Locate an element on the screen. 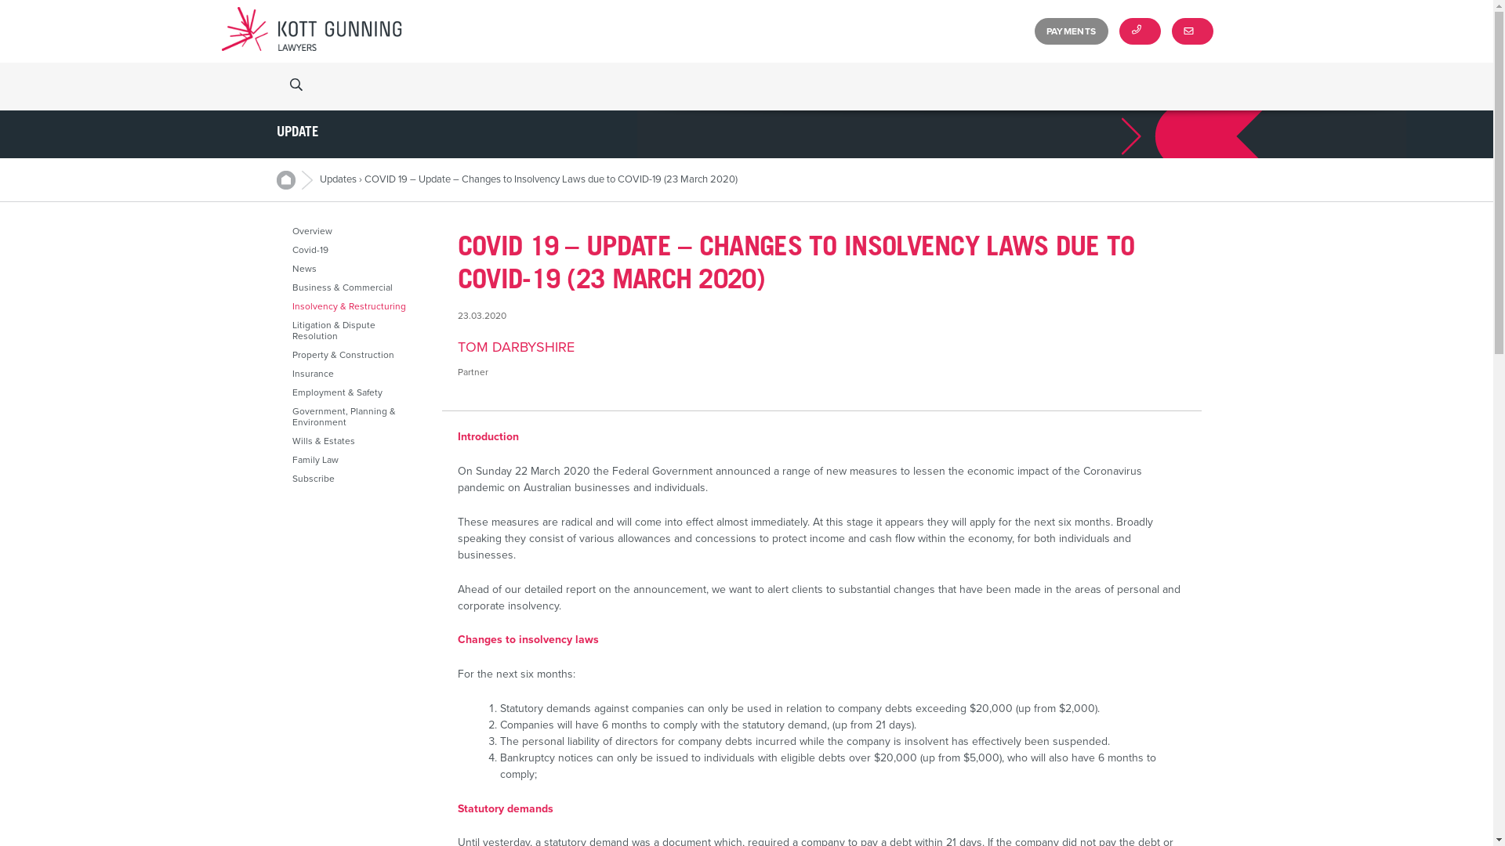  Employment & Safety is located at coordinates (357, 392).